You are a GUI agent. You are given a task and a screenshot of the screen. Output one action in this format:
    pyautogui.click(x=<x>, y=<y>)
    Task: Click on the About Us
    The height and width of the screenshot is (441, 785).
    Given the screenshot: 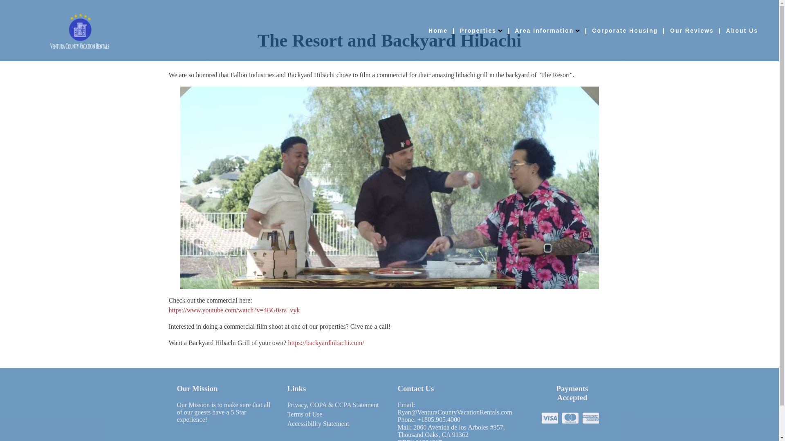 What is the action you would take?
    pyautogui.click(x=742, y=30)
    